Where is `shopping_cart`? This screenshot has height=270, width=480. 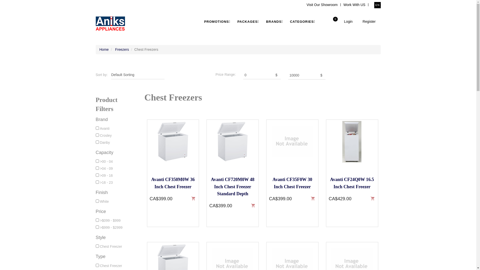
shopping_cart is located at coordinates (253, 205).